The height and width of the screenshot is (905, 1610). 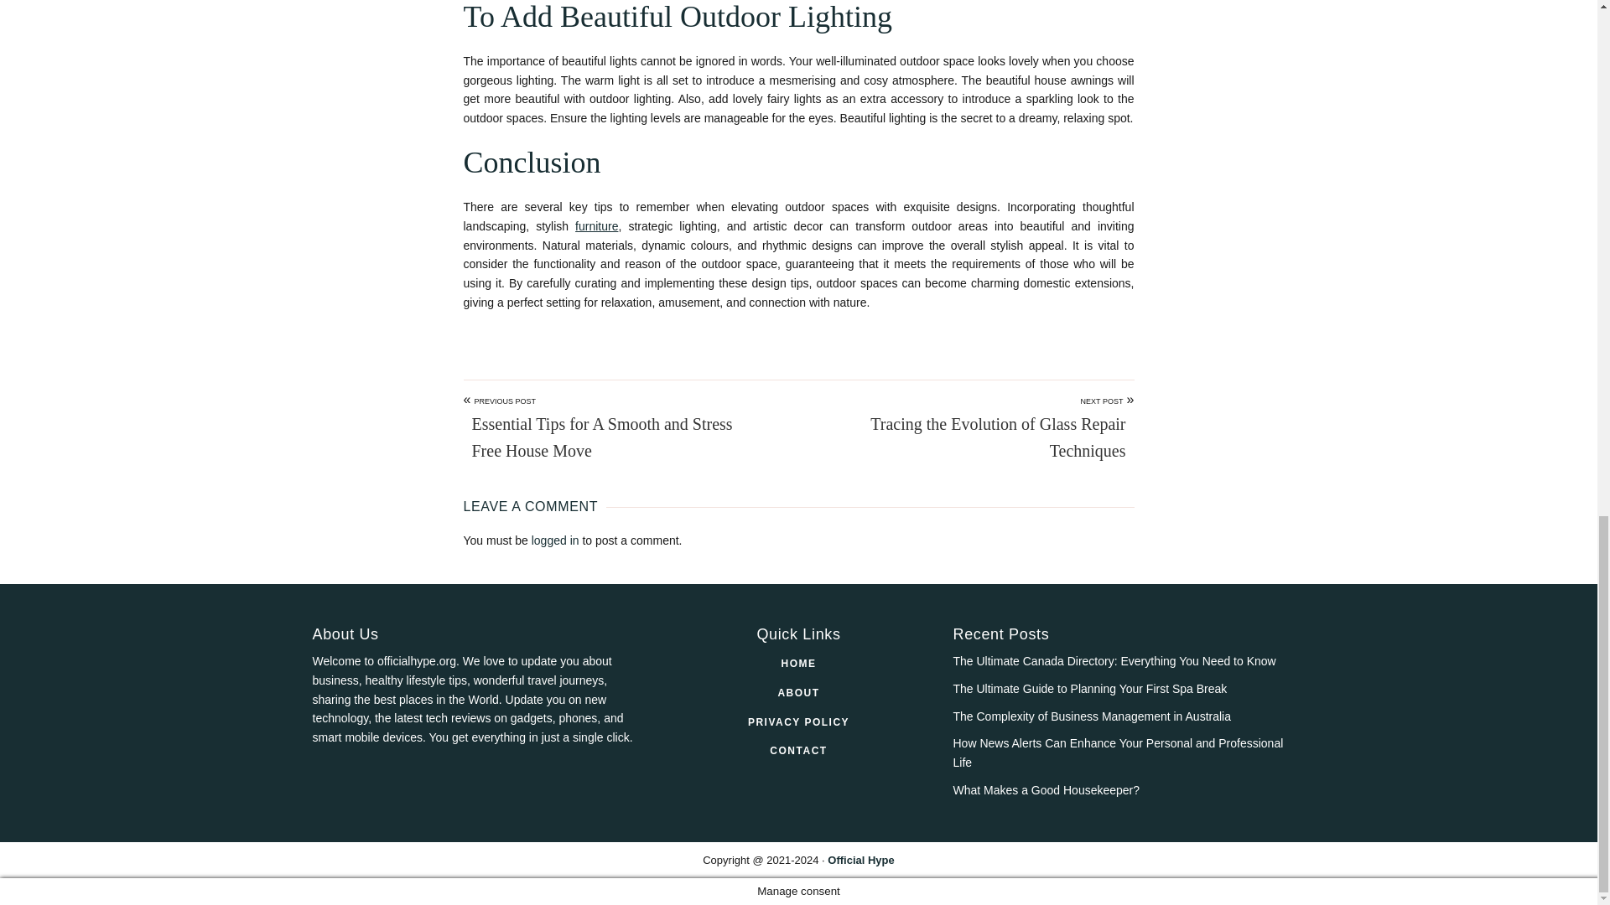 What do you see at coordinates (798, 751) in the screenshot?
I see `CONTACT` at bounding box center [798, 751].